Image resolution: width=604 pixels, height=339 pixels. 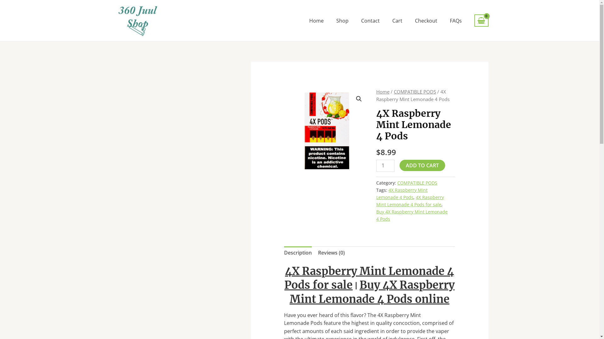 What do you see at coordinates (397, 20) in the screenshot?
I see `Cart` at bounding box center [397, 20].